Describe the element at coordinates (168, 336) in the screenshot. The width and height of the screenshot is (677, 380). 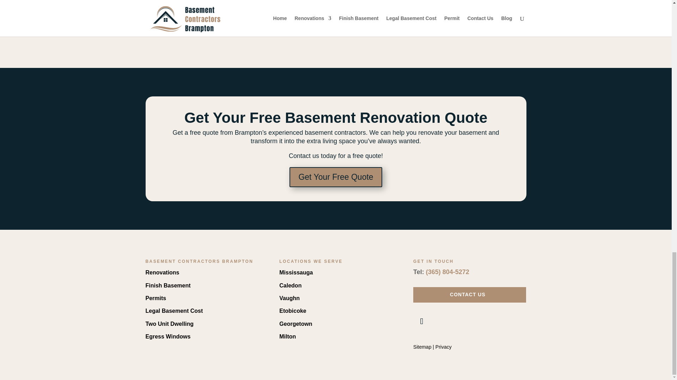
I see `Egress Windows` at that location.